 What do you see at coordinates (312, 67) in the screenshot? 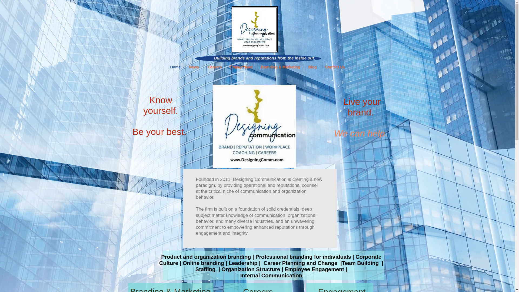
I see `Blog` at bounding box center [312, 67].